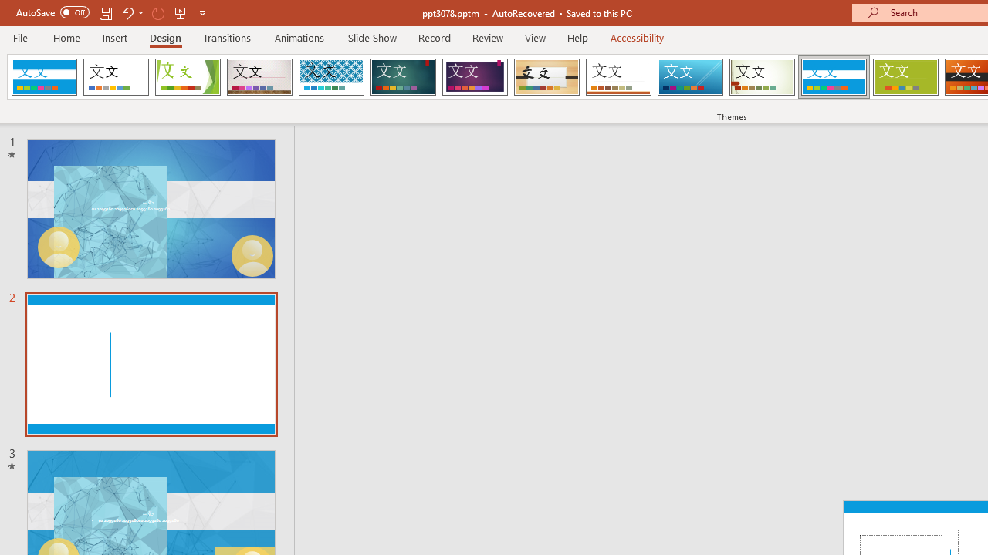  What do you see at coordinates (546, 77) in the screenshot?
I see `Organic` at bounding box center [546, 77].